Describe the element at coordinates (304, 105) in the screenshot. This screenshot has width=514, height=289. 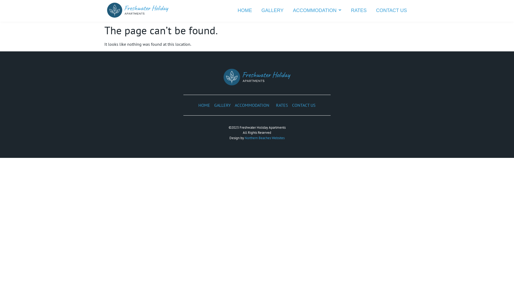
I see `CONTACT US` at that location.